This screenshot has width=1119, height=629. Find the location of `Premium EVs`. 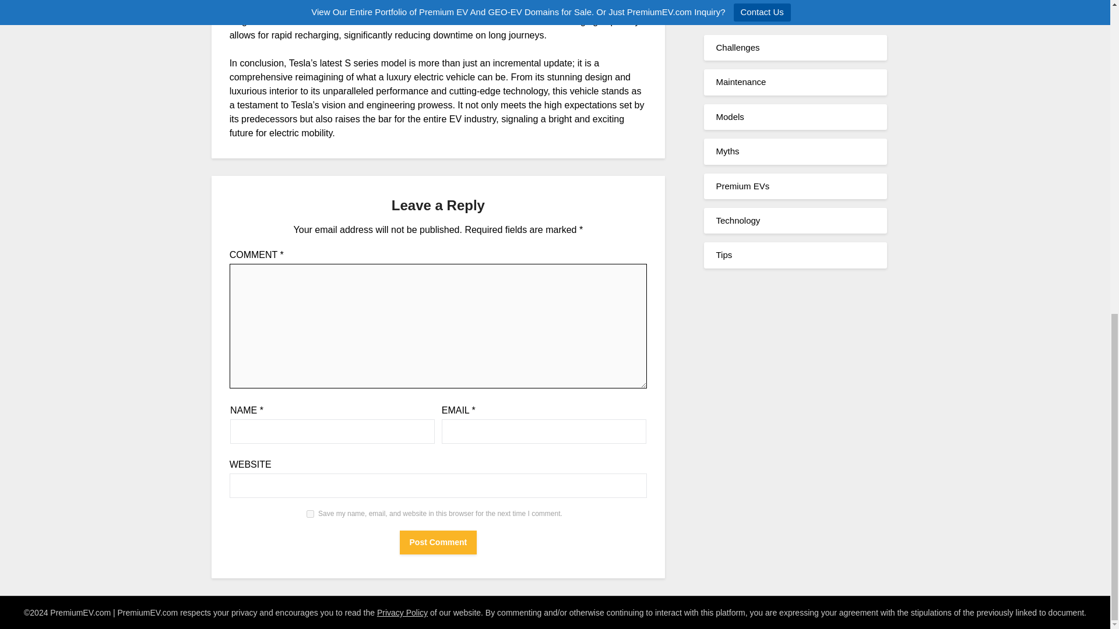

Premium EVs is located at coordinates (743, 186).